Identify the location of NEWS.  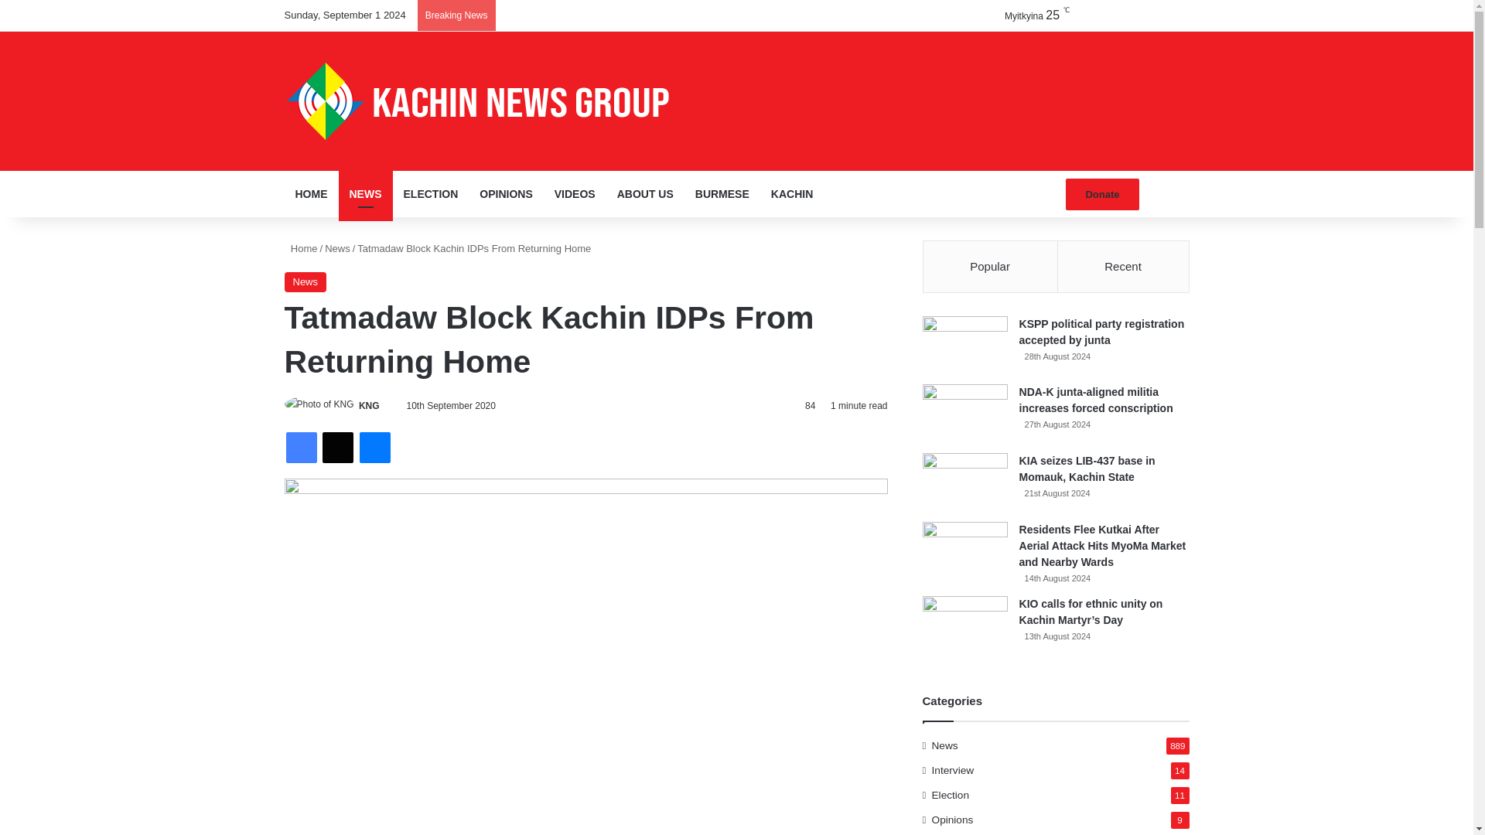
(365, 193).